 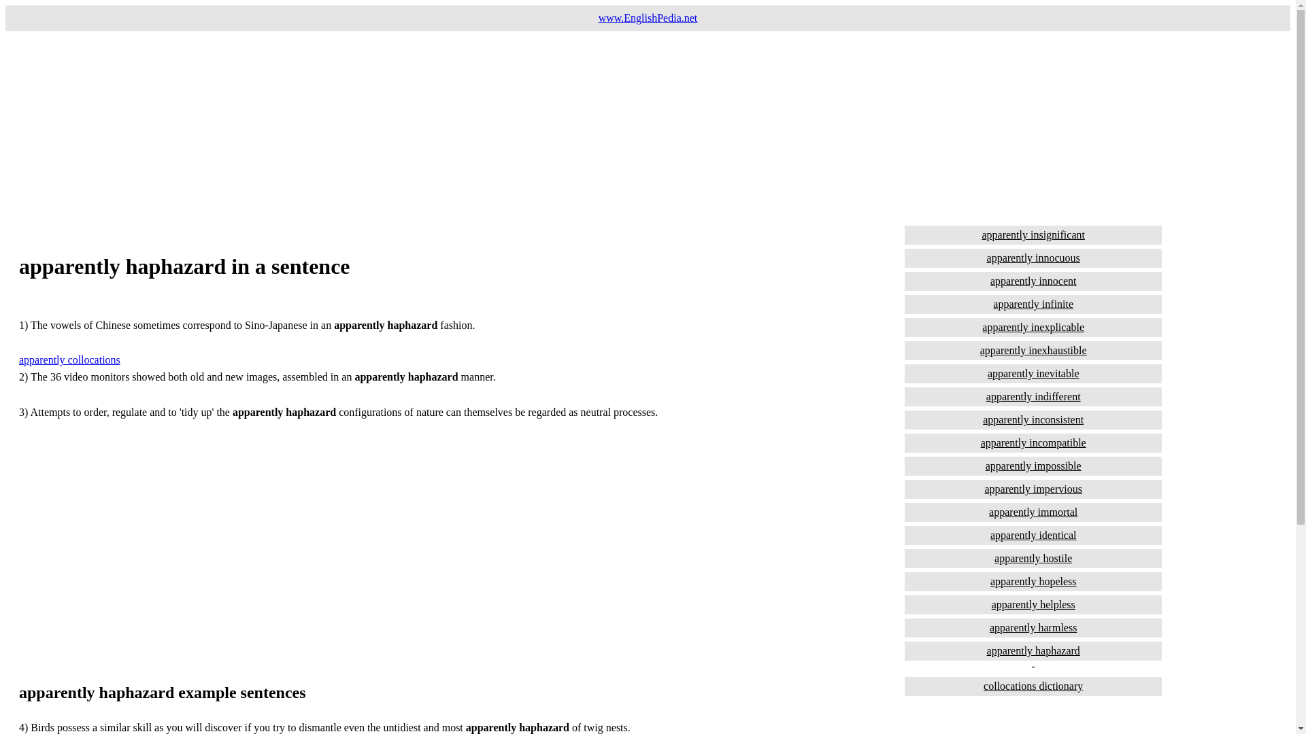 I want to click on apparently inevitable in a sentence, so click(x=1033, y=373).